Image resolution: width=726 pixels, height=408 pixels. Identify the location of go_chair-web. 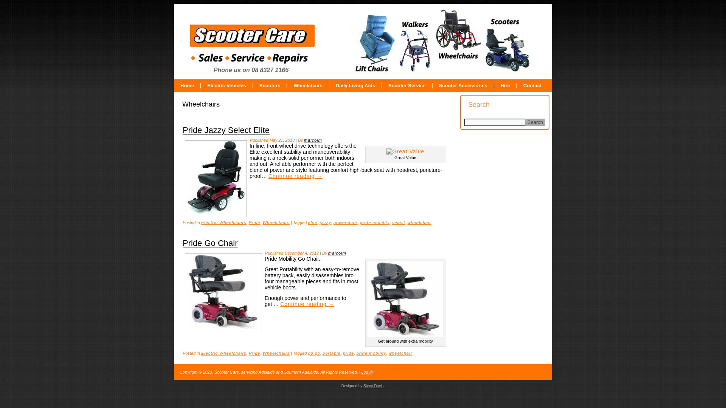
(405, 299).